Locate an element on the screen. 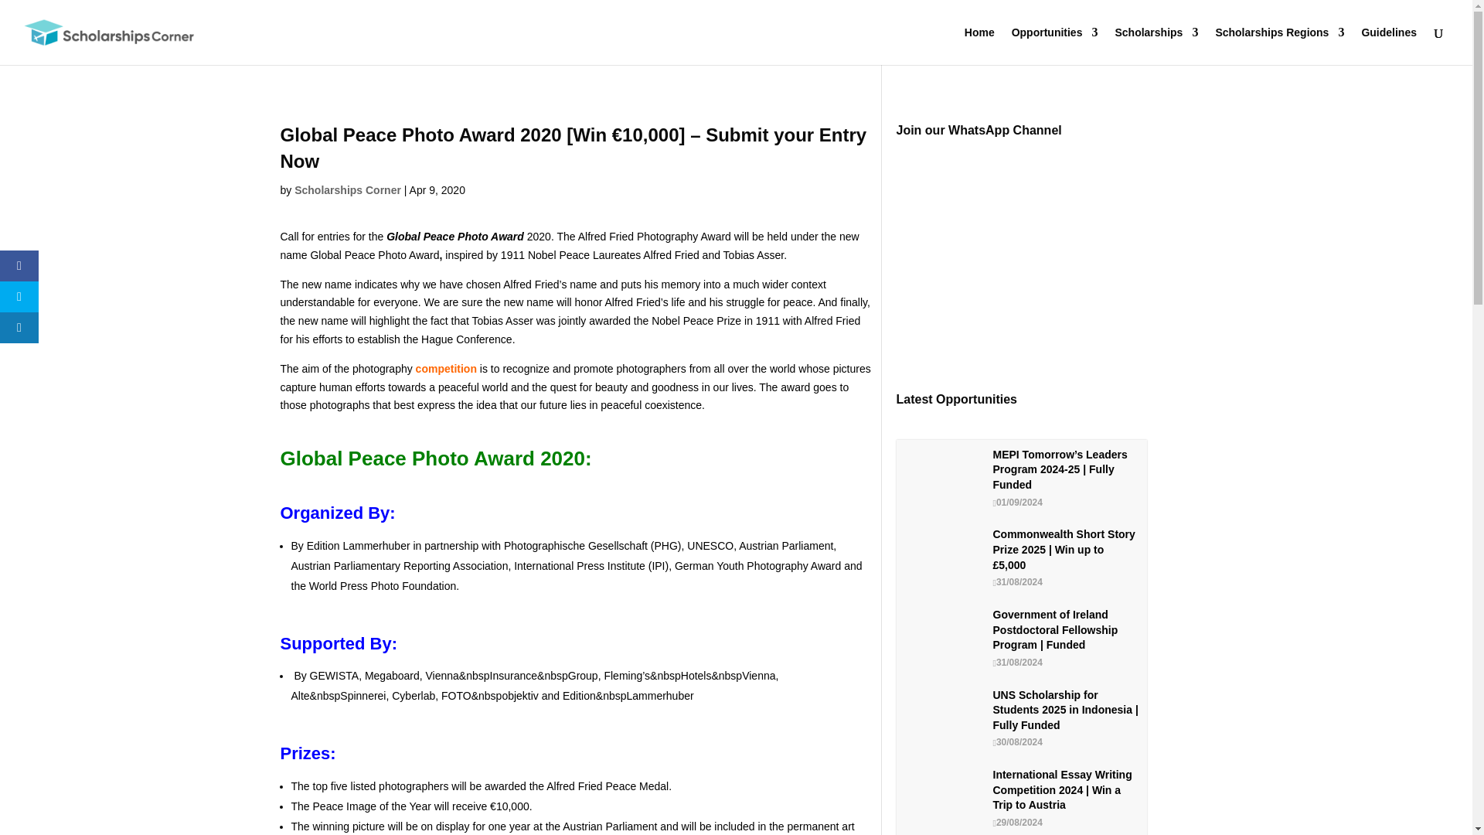  Scholarships is located at coordinates (1156, 46).